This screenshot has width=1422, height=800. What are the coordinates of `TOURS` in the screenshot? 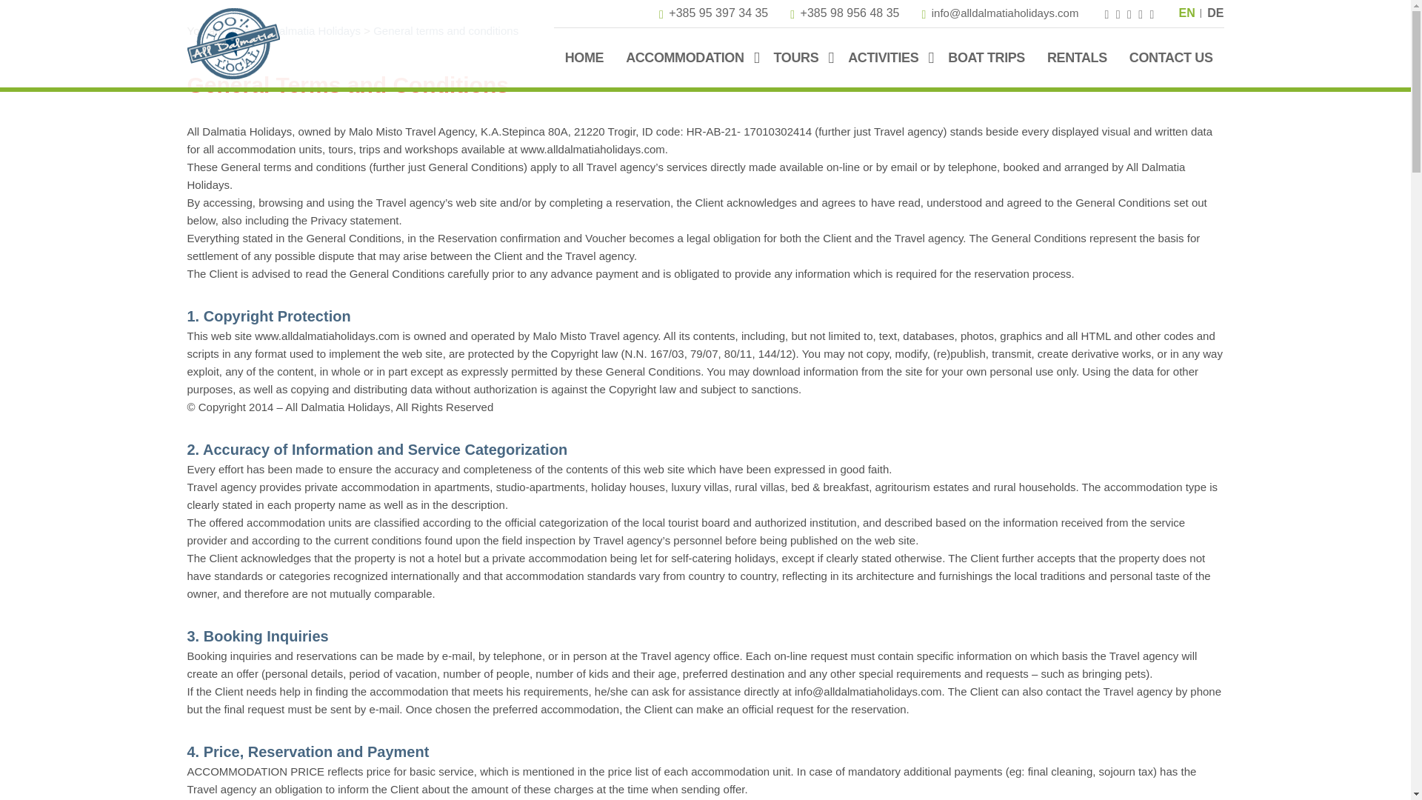 It's located at (797, 58).